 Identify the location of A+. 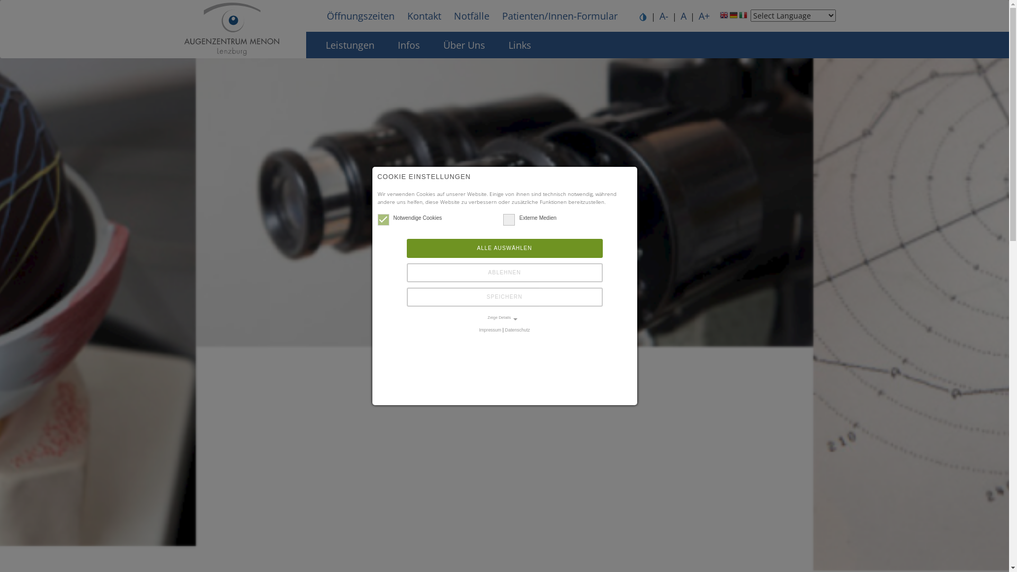
(704, 16).